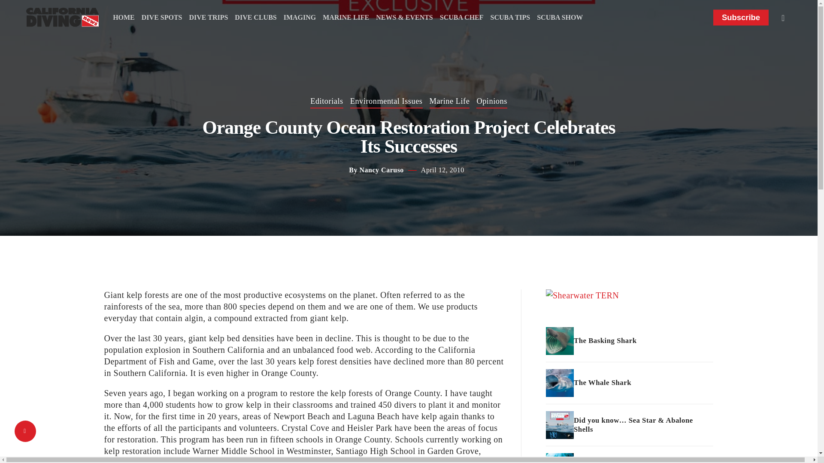 This screenshot has height=463, width=824. Describe the element at coordinates (560, 17) in the screenshot. I see `SCUBA SHOW` at that location.